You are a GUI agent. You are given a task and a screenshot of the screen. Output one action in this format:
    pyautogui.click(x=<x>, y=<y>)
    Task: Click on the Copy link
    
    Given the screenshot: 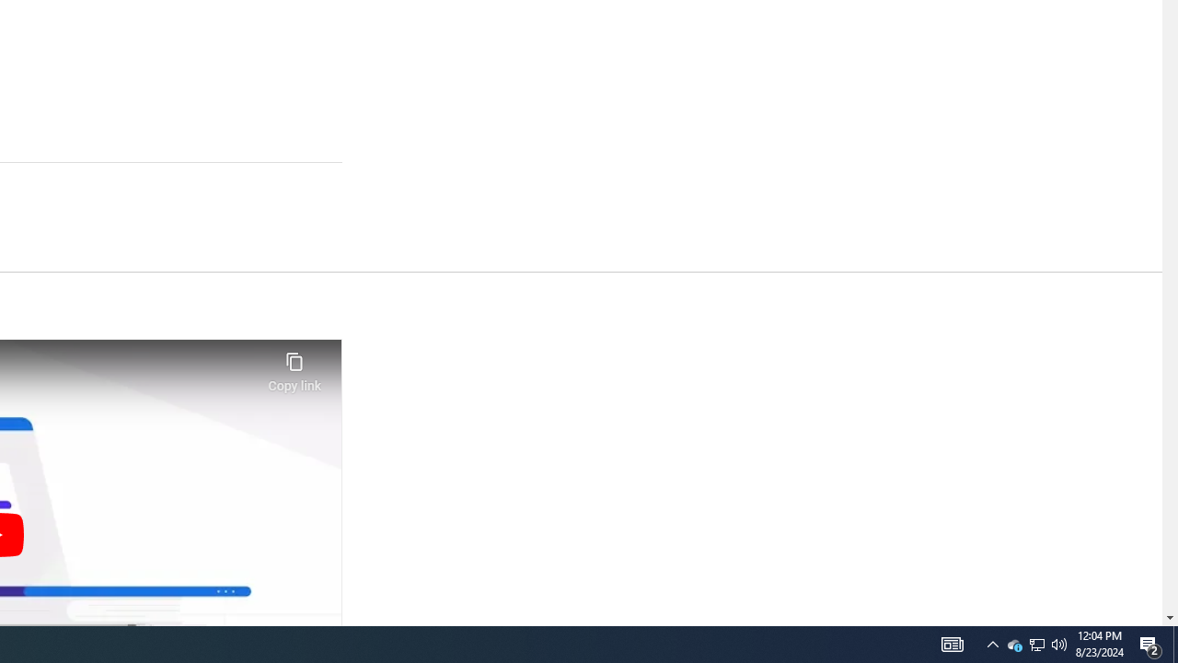 What is the action you would take?
    pyautogui.click(x=294, y=366)
    